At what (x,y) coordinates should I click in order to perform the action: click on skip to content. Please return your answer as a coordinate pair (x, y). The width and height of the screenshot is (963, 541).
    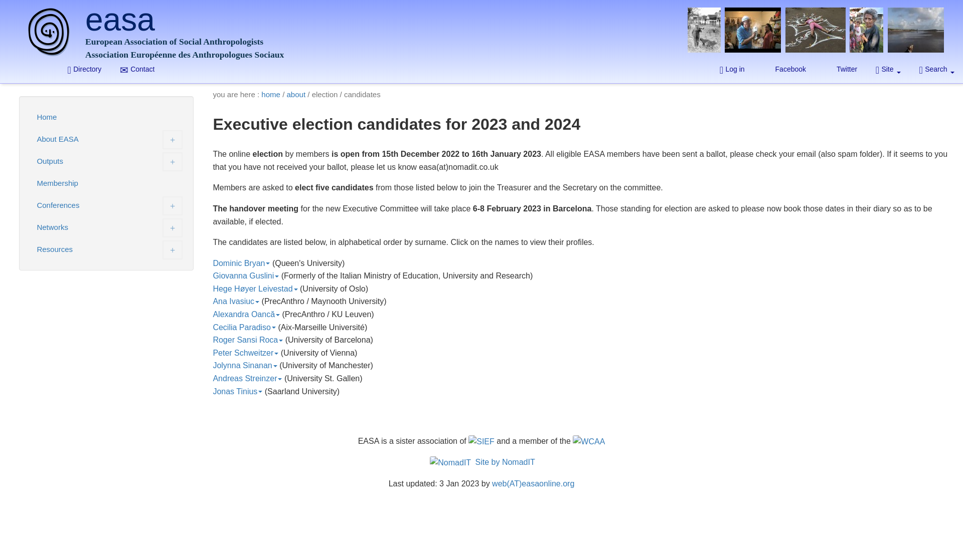
    Looking at the image, I should click on (84, 69).